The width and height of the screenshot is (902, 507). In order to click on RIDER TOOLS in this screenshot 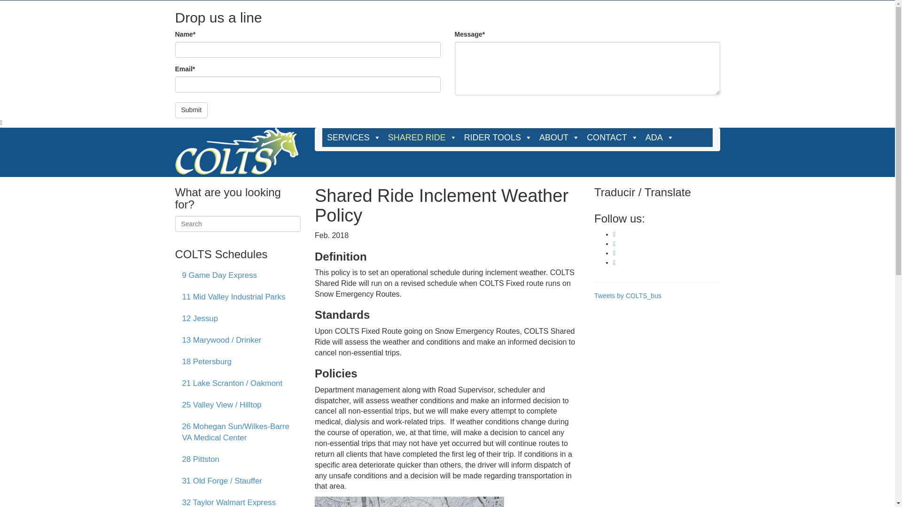, I will do `click(497, 138)`.